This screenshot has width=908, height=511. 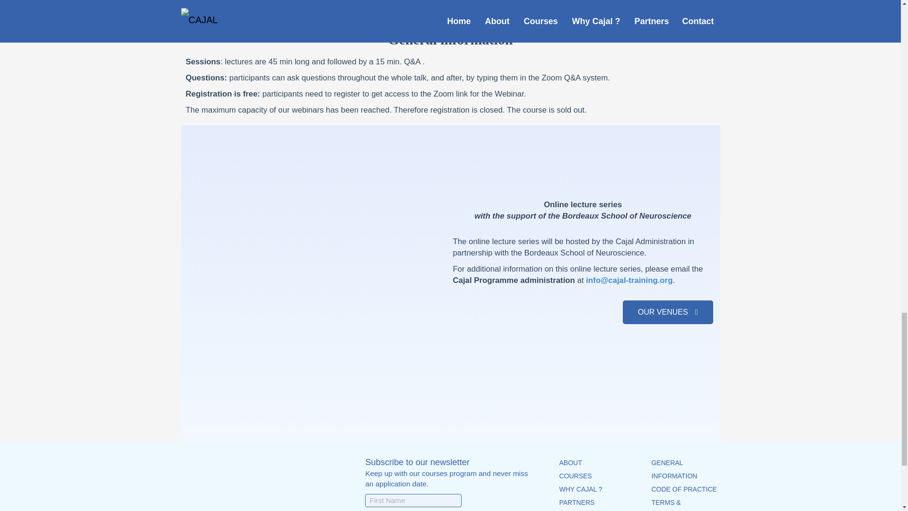 I want to click on PARTNERS, so click(x=577, y=502).